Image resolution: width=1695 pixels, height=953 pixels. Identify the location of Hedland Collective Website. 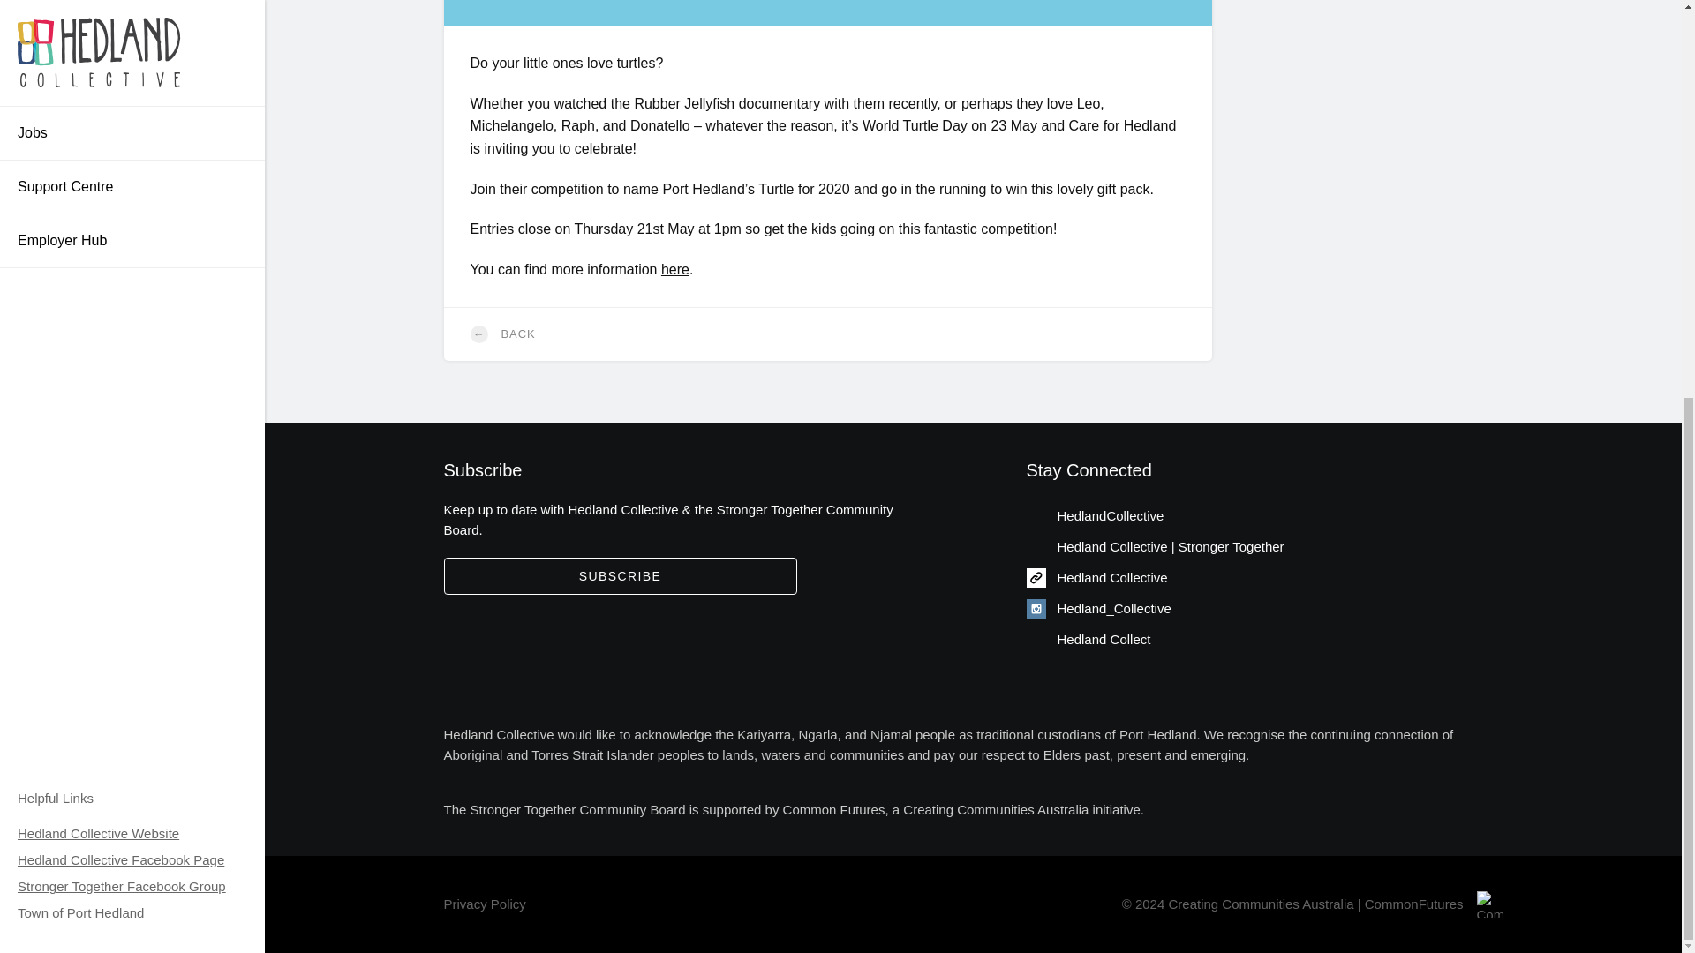
(98, 157).